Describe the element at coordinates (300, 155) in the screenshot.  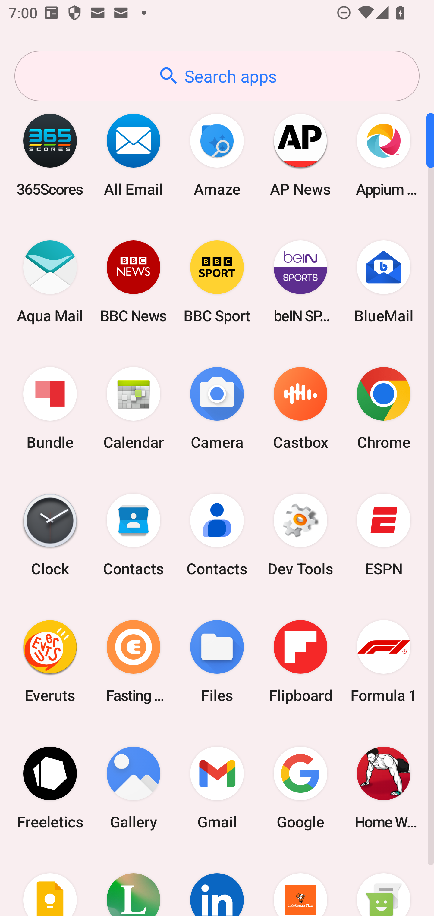
I see `AP News` at that location.